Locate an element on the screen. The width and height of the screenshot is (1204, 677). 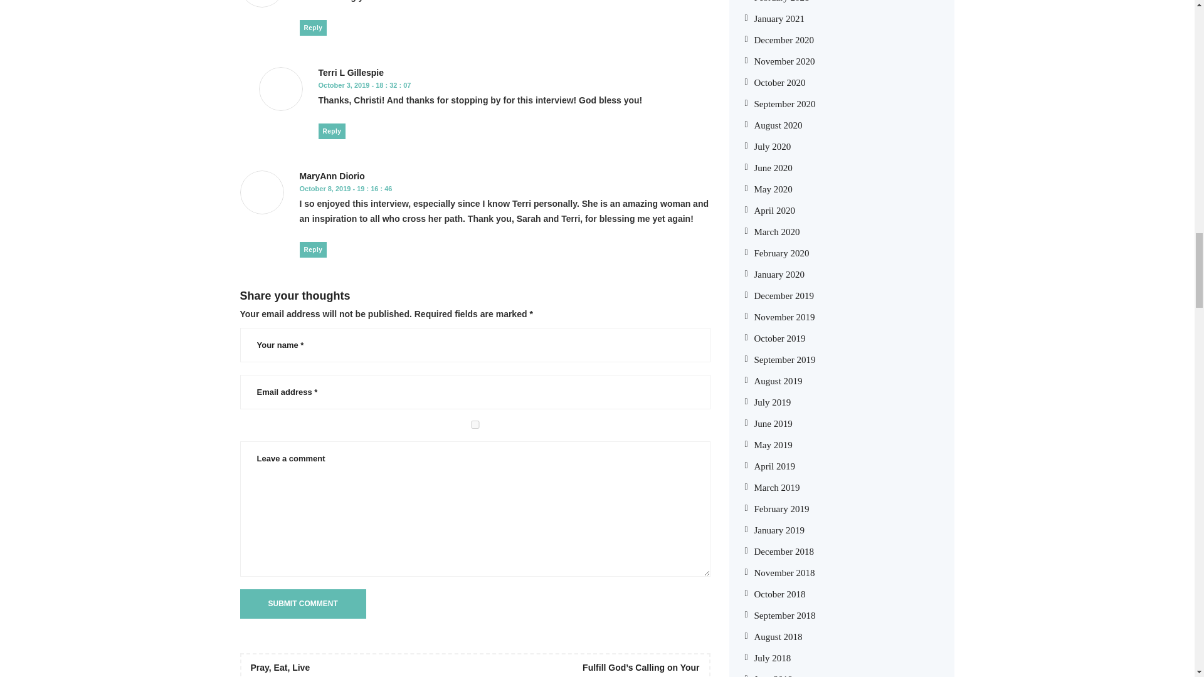
Reply is located at coordinates (314, 28).